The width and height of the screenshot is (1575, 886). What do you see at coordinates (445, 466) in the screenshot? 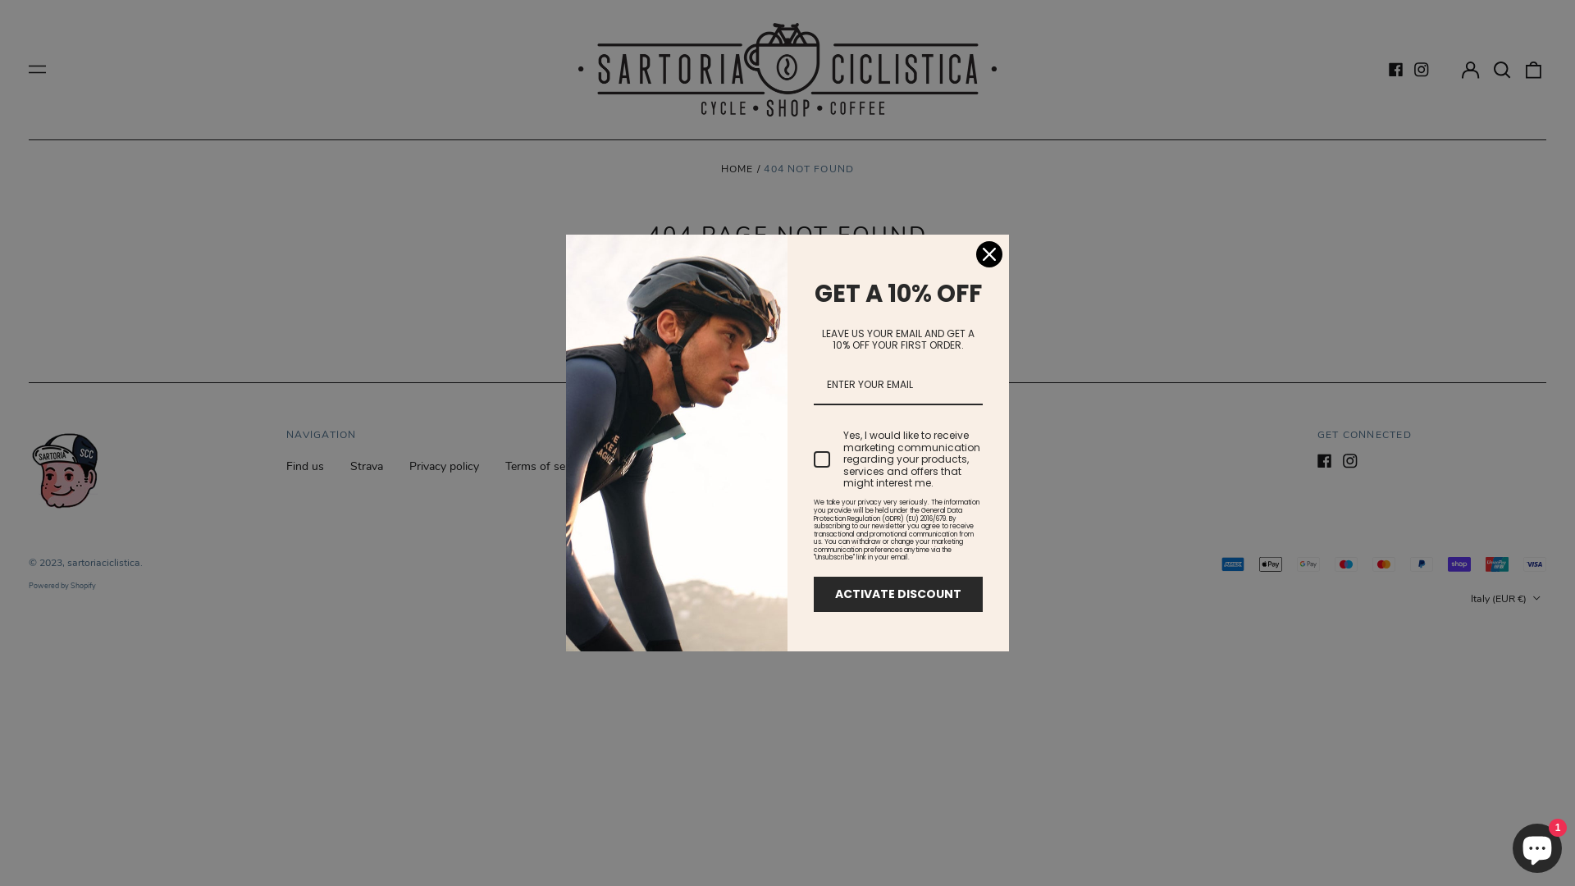
I see `Privacy policy` at bounding box center [445, 466].